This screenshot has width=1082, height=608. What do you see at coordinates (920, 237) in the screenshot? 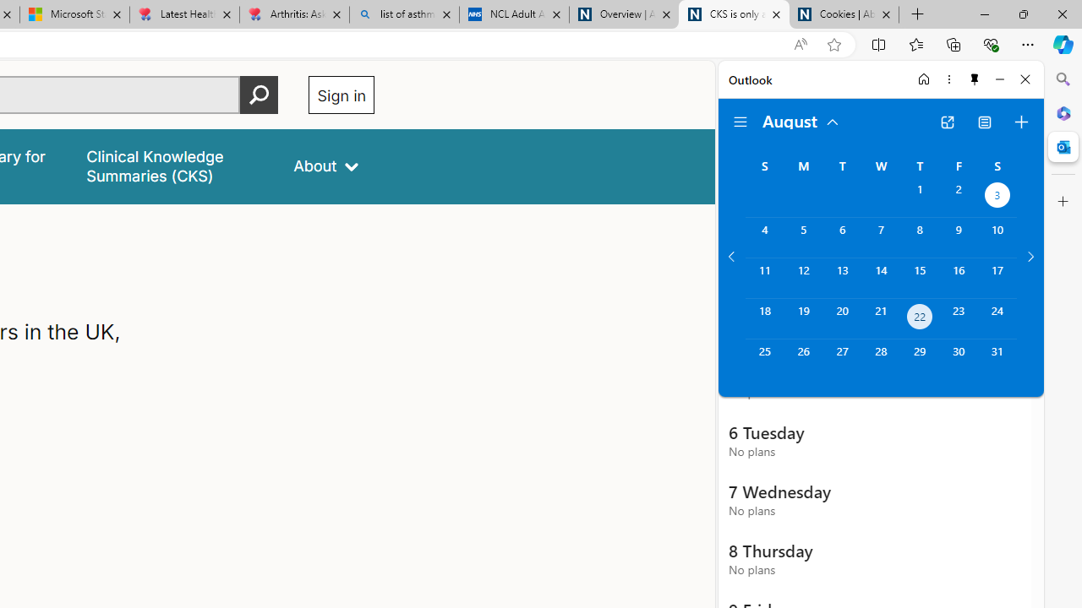
I see `Thursday, August 8, 2024. ` at bounding box center [920, 237].